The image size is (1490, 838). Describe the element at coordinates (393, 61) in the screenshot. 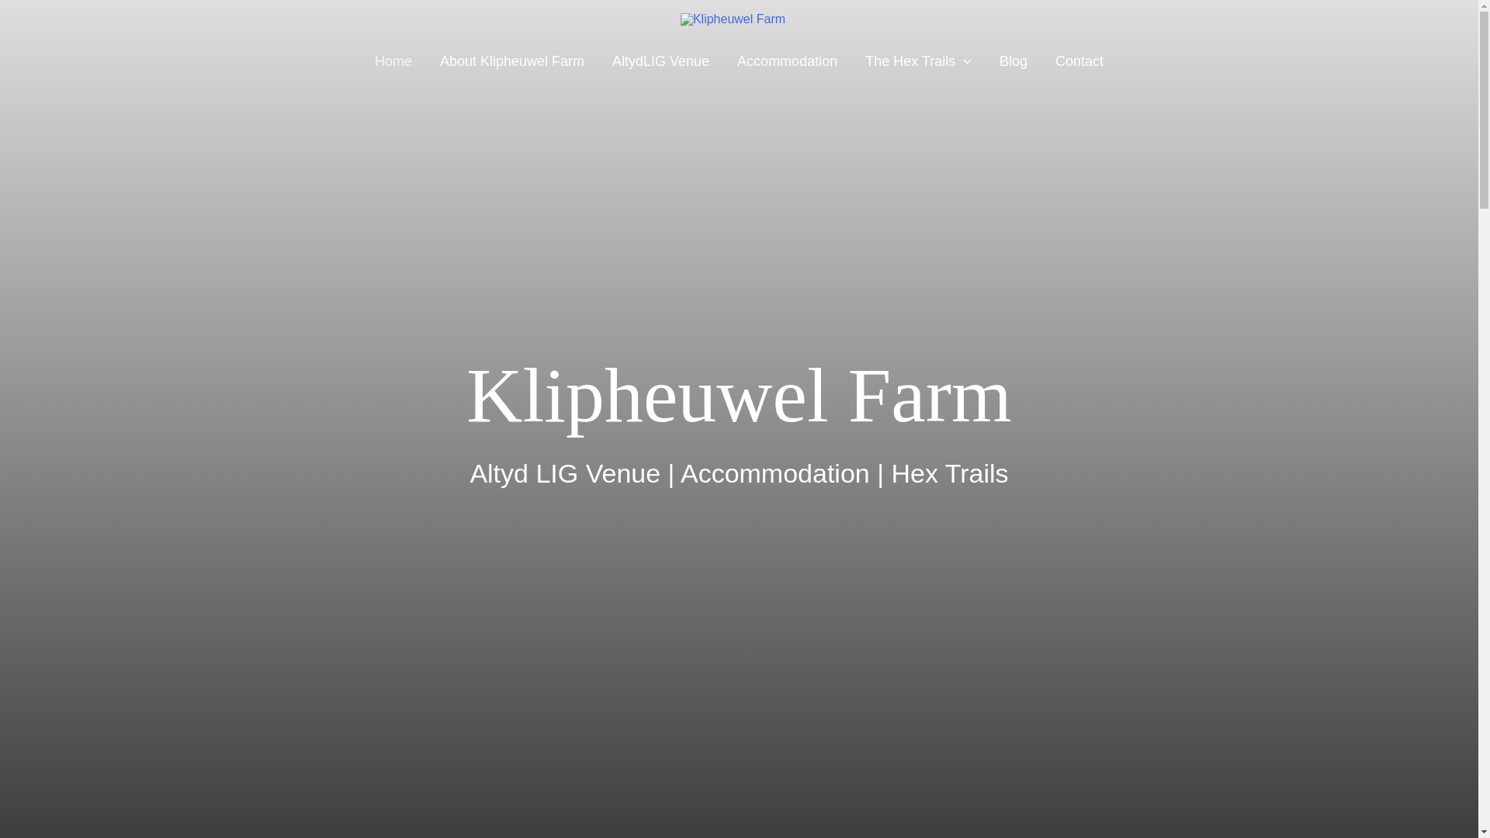

I see `Home` at that location.